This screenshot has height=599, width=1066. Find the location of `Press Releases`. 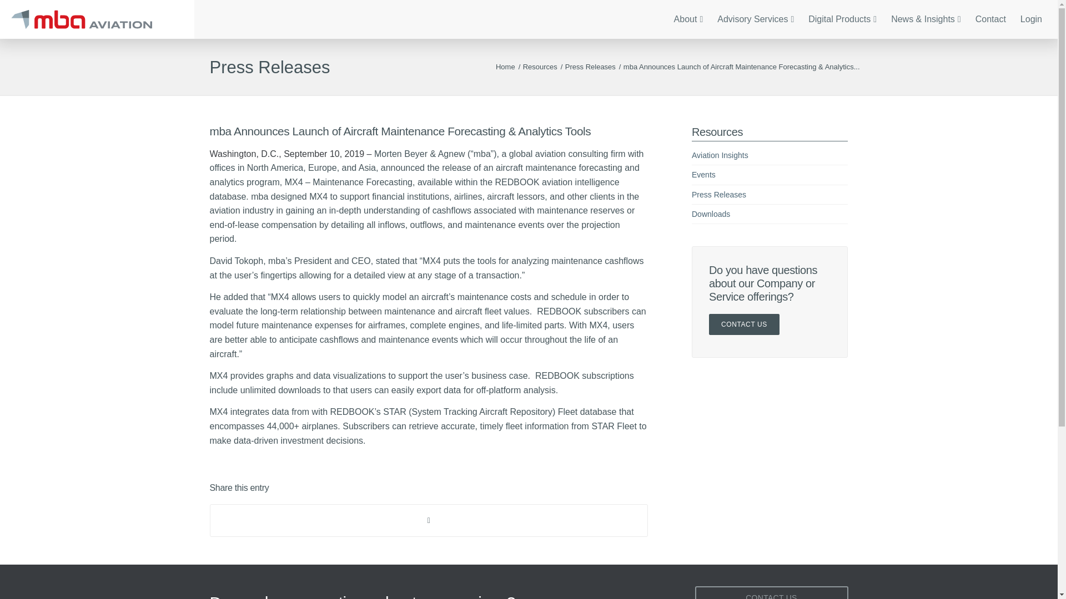

Press Releases is located at coordinates (770, 194).